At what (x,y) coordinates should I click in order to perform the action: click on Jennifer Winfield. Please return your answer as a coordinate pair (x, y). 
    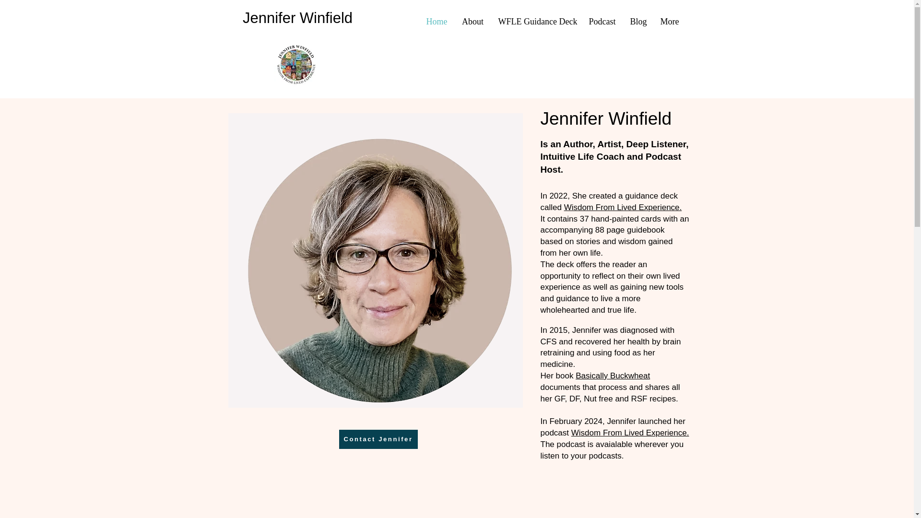
    Looking at the image, I should click on (297, 18).